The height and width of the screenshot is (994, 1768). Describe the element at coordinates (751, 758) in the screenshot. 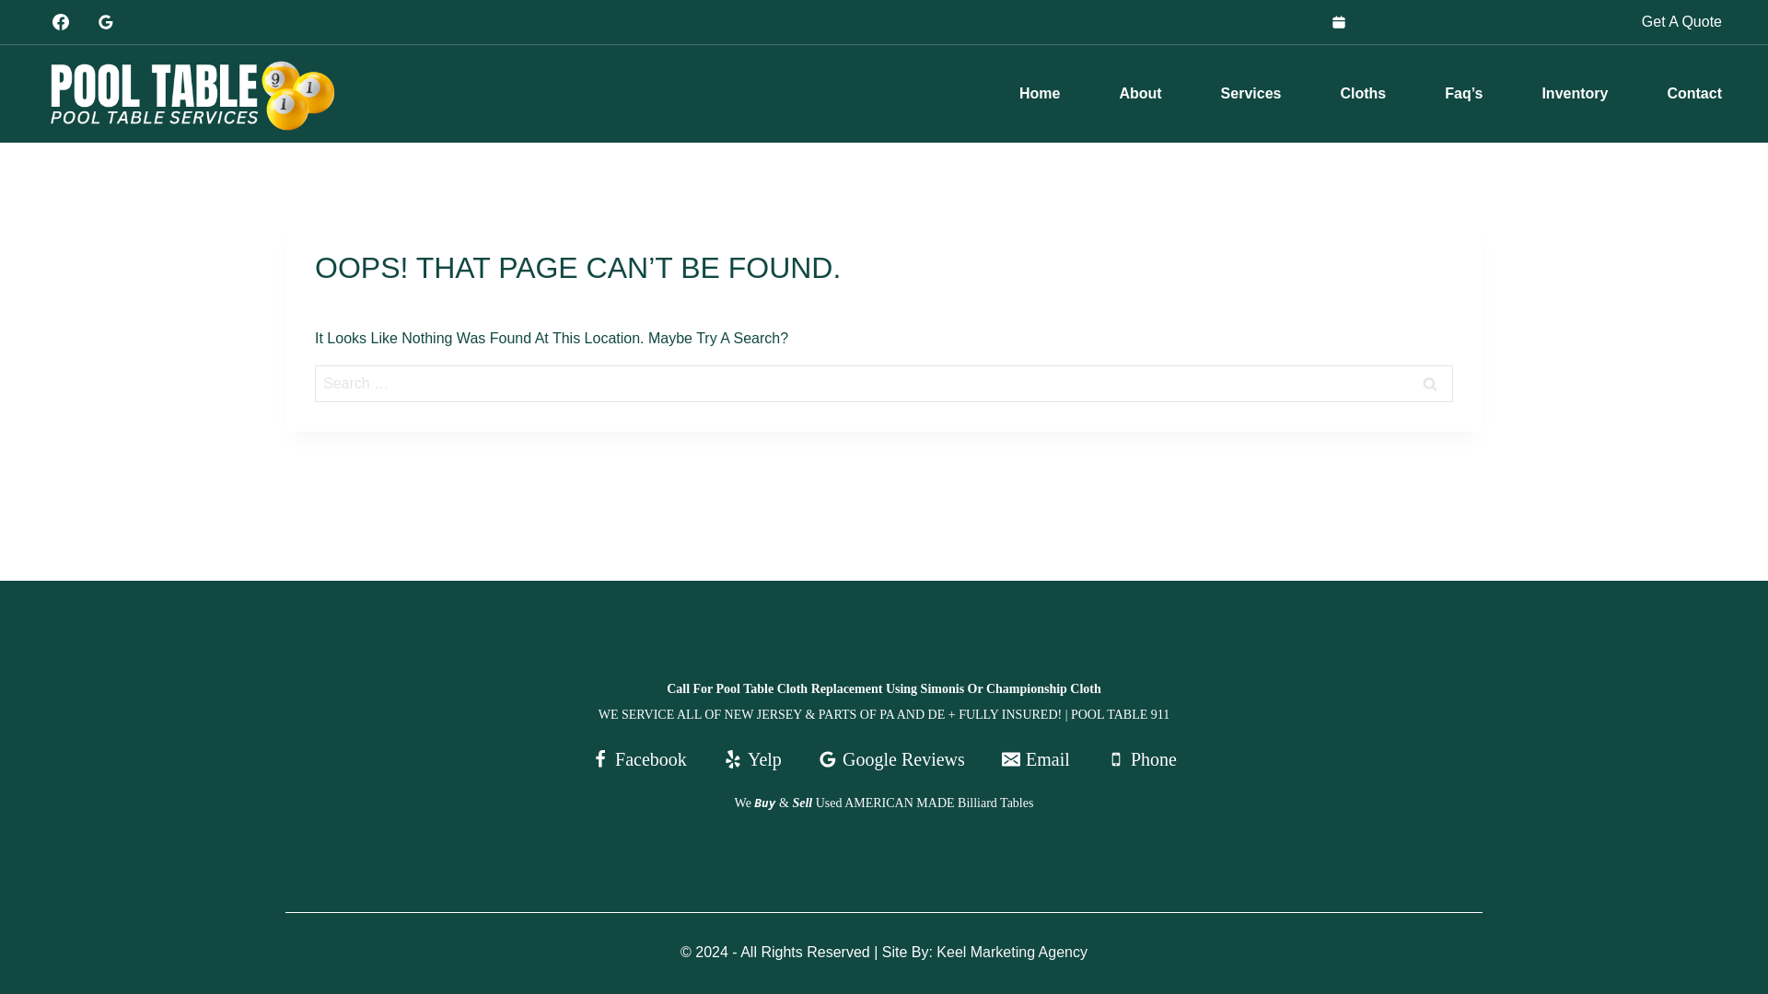

I see `Yelp` at that location.